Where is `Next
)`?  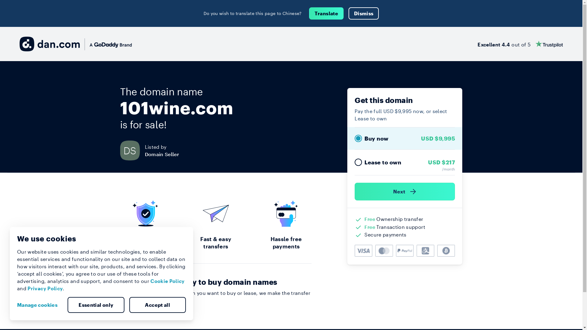
Next
) is located at coordinates (405, 192).